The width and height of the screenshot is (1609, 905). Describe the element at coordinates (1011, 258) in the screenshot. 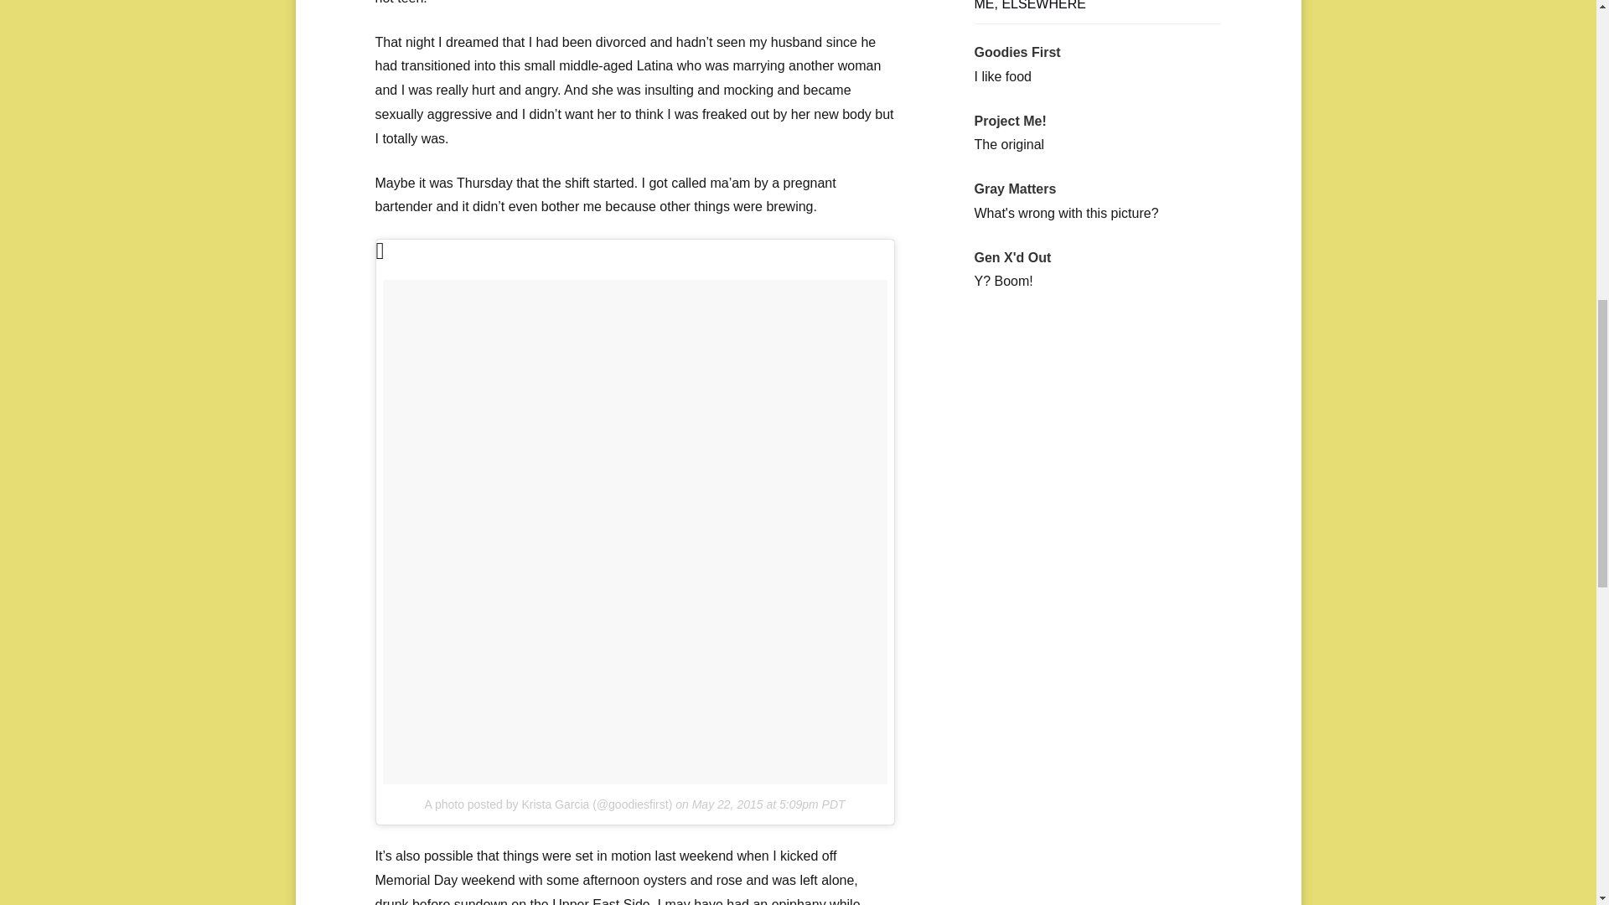

I see `Gen X'd Out` at that location.